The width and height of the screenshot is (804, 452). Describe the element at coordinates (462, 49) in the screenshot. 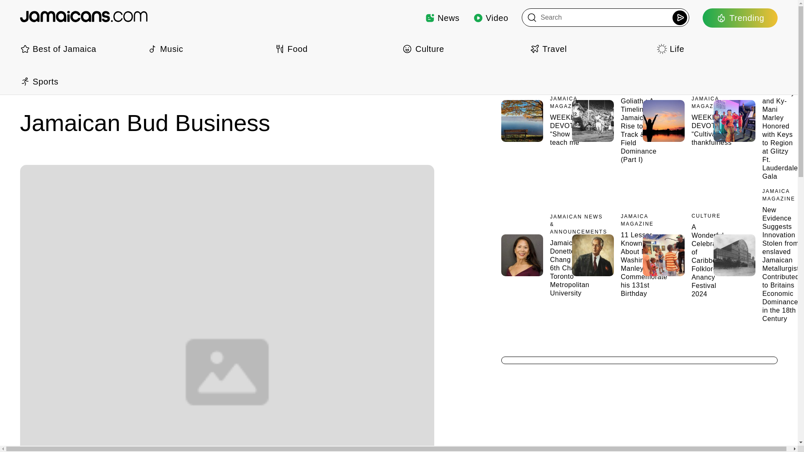

I see `Culture` at that location.